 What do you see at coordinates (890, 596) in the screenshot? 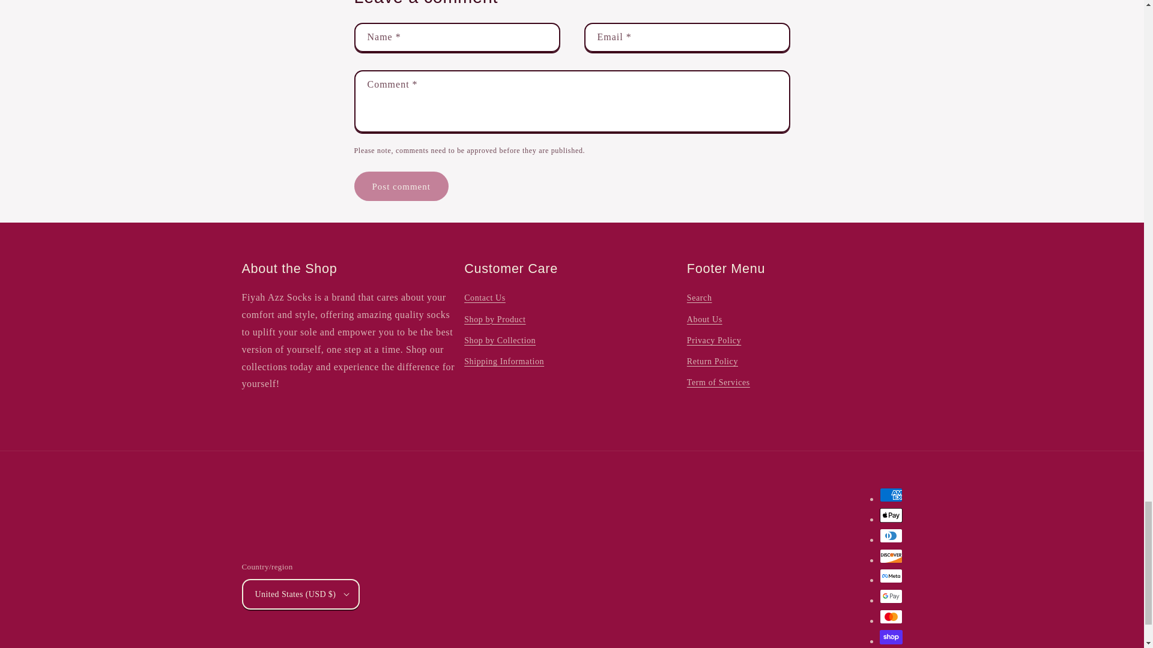
I see `Google Pay` at bounding box center [890, 596].